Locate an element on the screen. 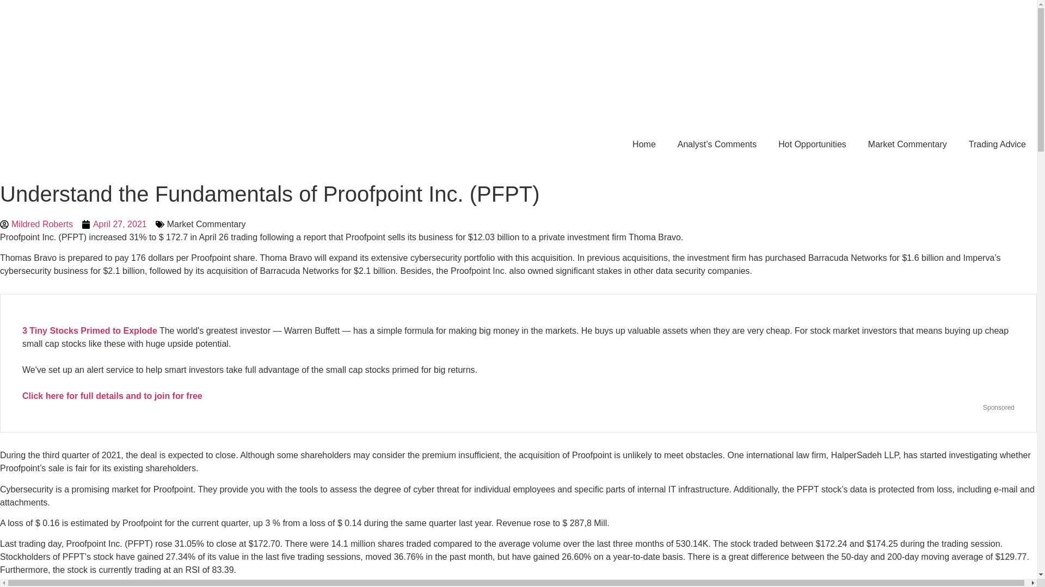  Hot Opportunities is located at coordinates (812, 145).